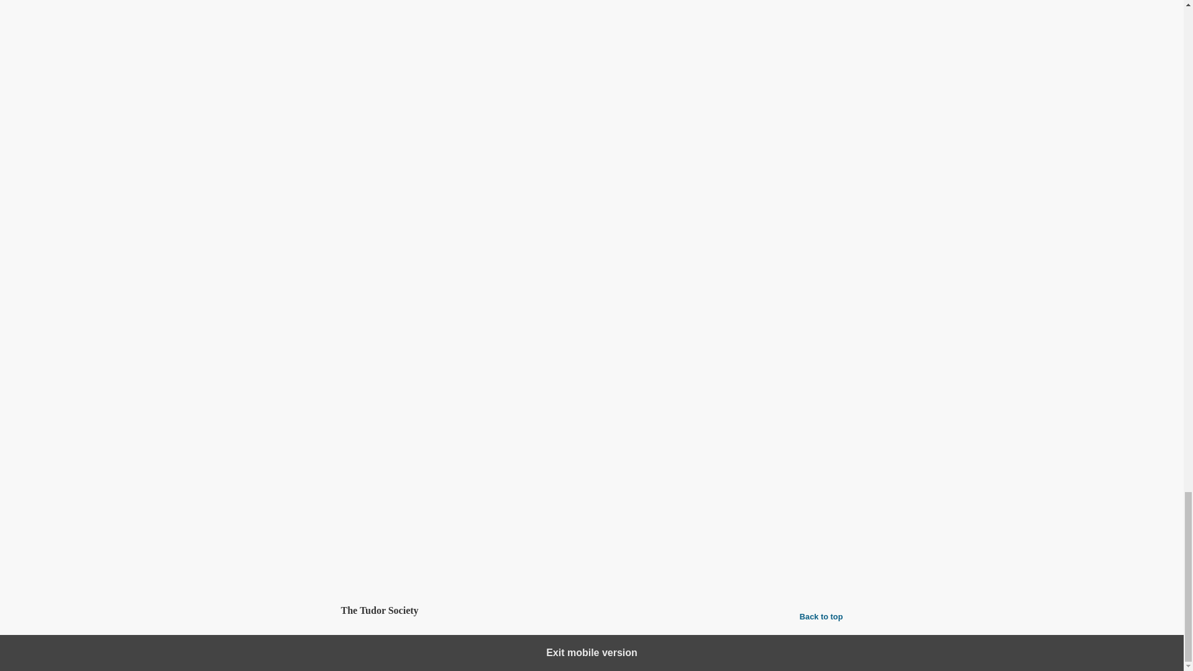 This screenshot has height=671, width=1193. I want to click on News, so click(398, 523).